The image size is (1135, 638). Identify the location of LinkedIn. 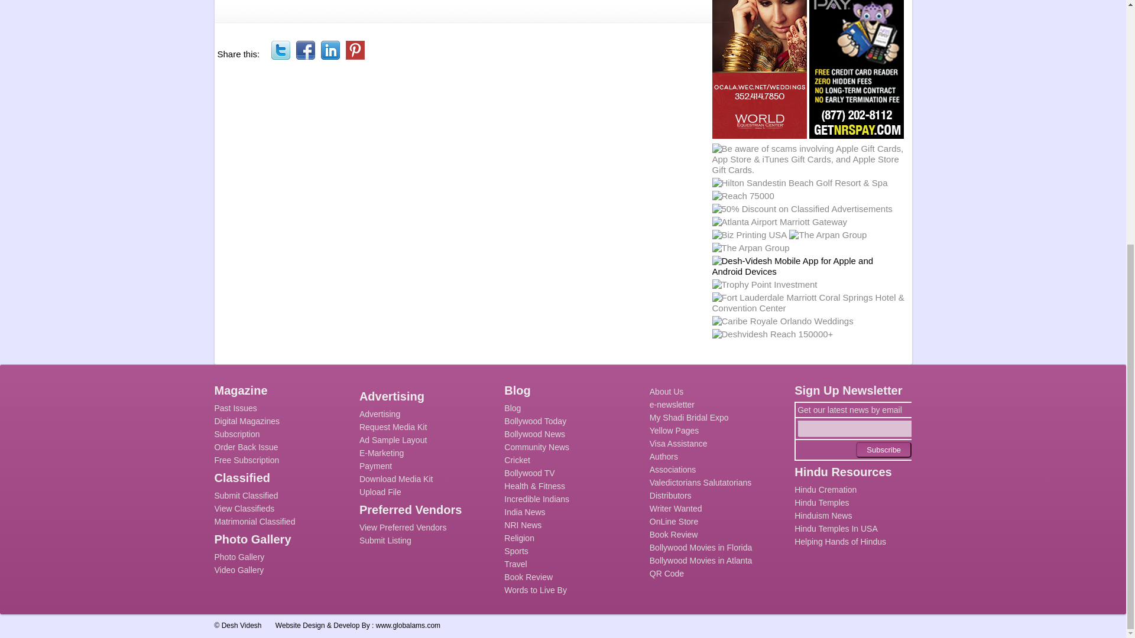
(330, 50).